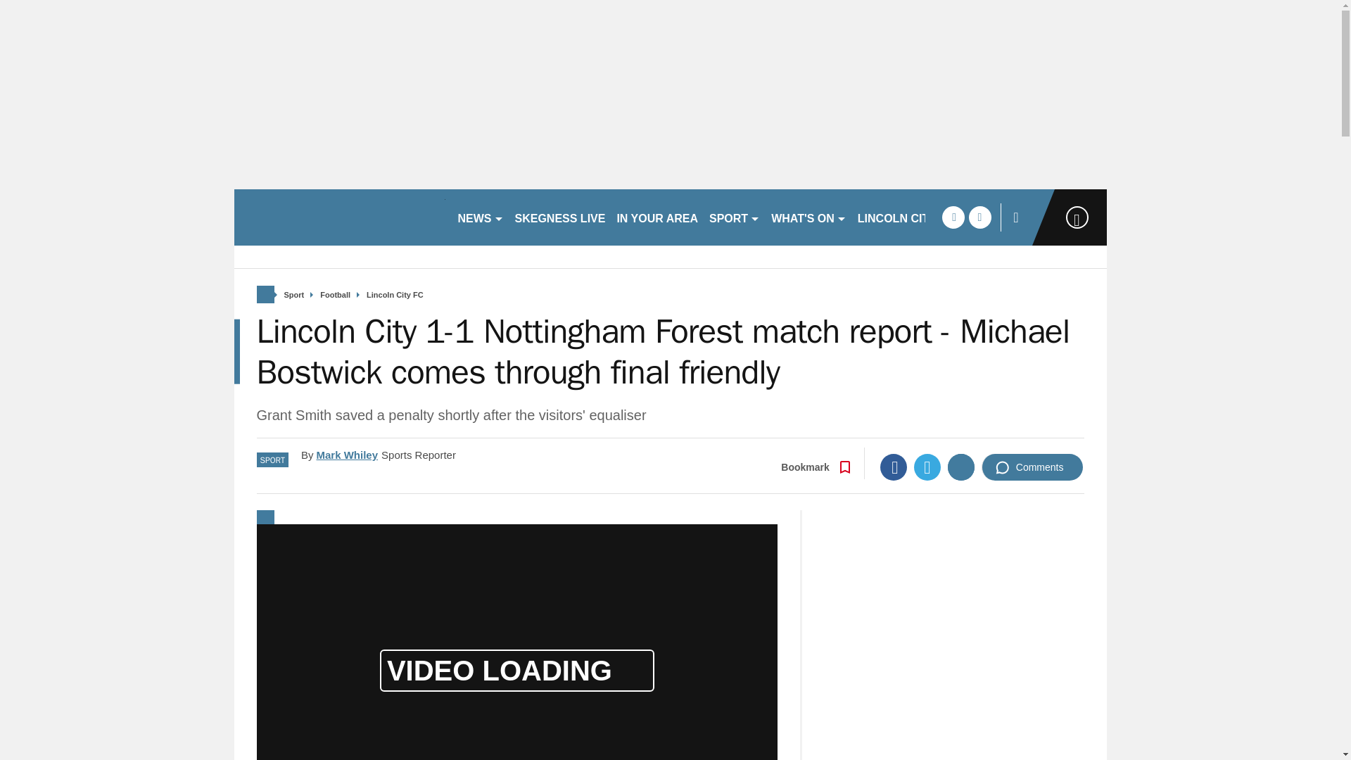 The height and width of the screenshot is (760, 1351). What do you see at coordinates (560, 217) in the screenshot?
I see `SKEGNESS LIVE` at bounding box center [560, 217].